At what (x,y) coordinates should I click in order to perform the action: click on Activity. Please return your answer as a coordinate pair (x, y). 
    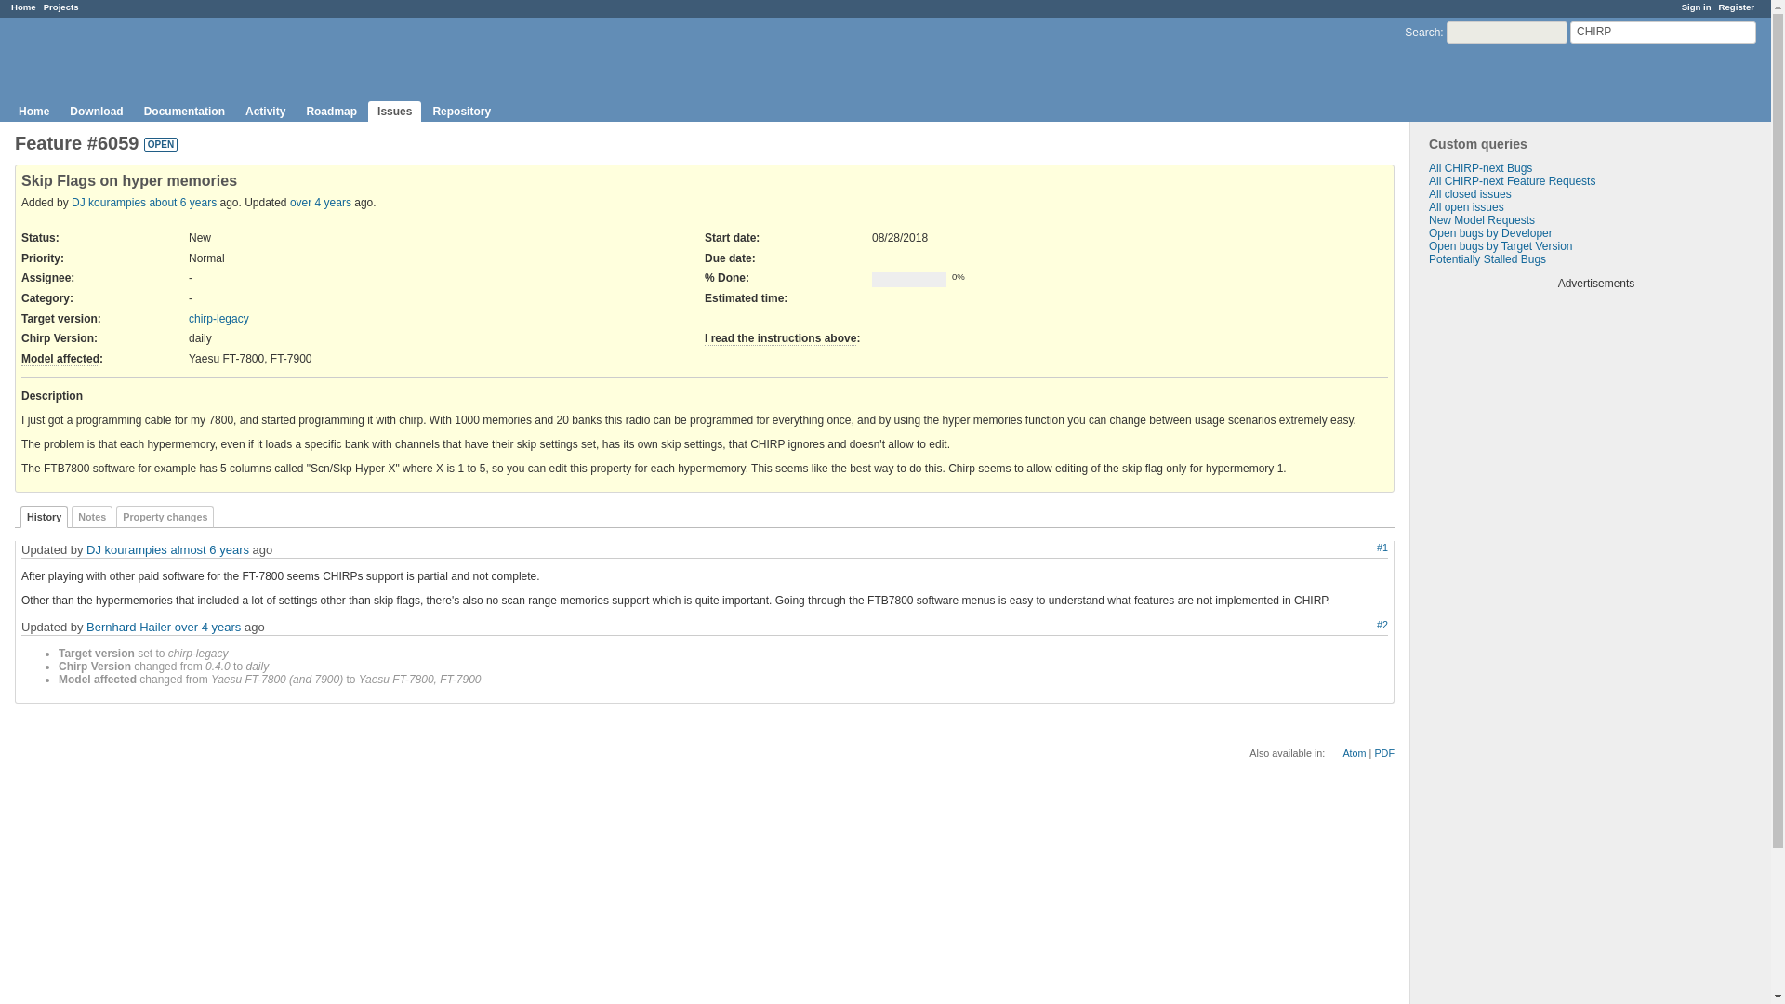
    Looking at the image, I should click on (264, 112).